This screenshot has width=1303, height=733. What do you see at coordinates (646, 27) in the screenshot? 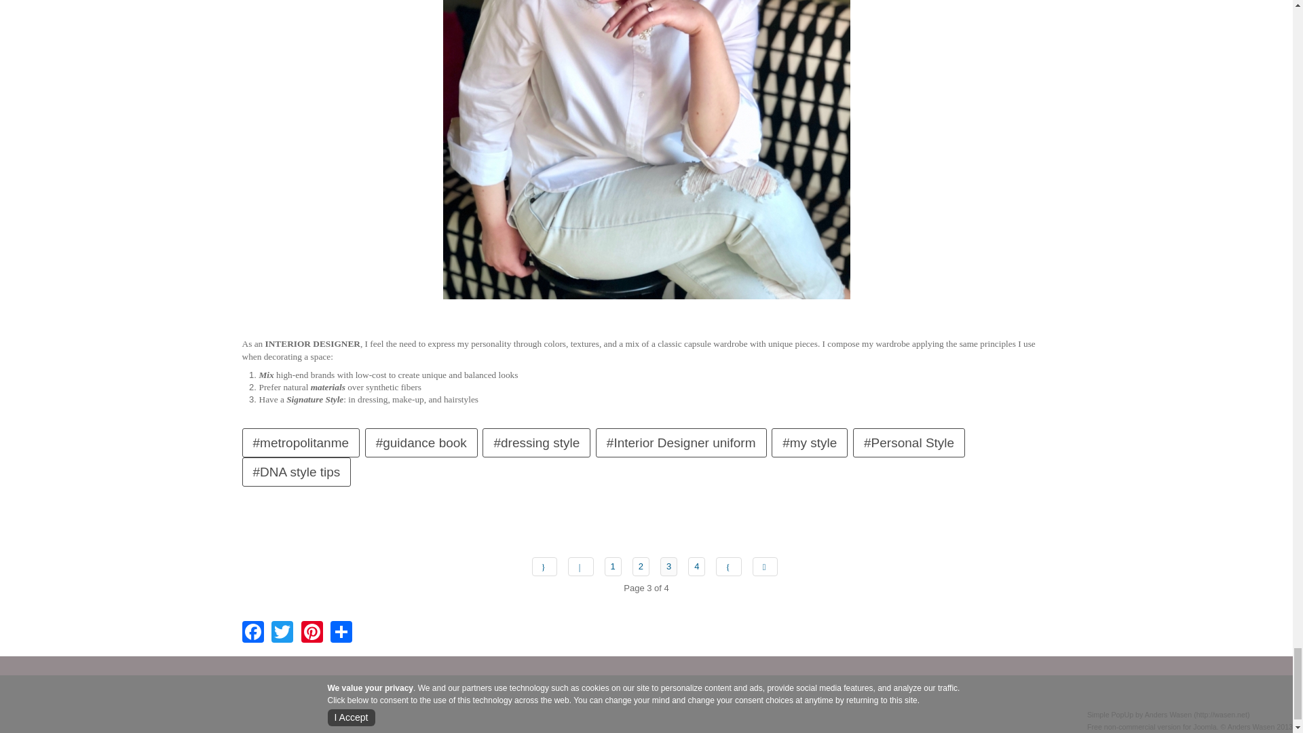
I see `Dress for Success - The Wardrobe of an Interior Designer` at bounding box center [646, 27].